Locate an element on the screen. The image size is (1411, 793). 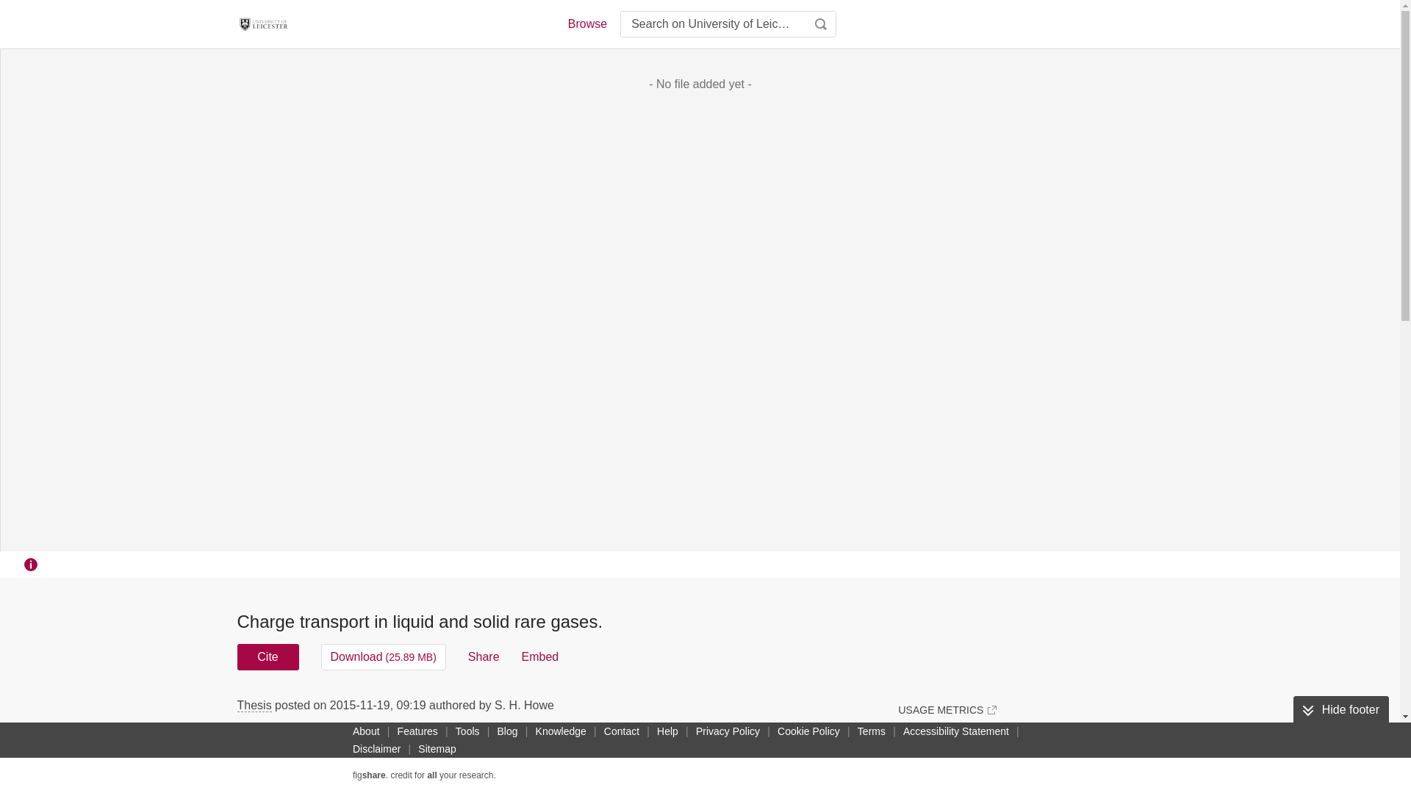
Disclaimer is located at coordinates (376, 749).